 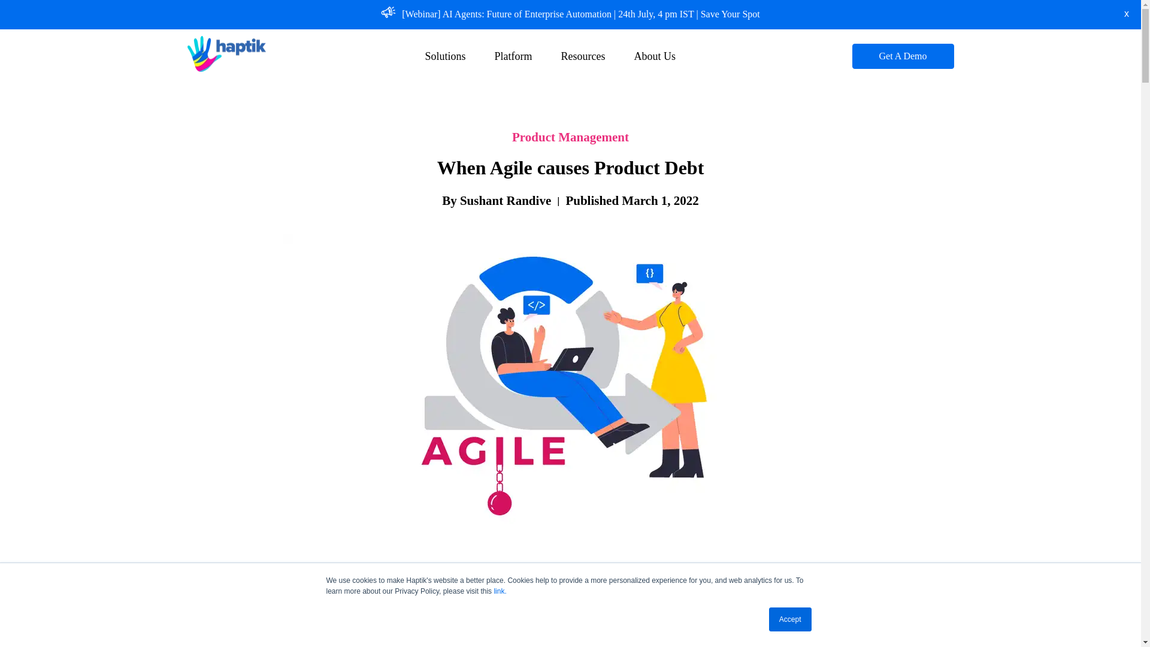 What do you see at coordinates (583, 56) in the screenshot?
I see `Resources` at bounding box center [583, 56].